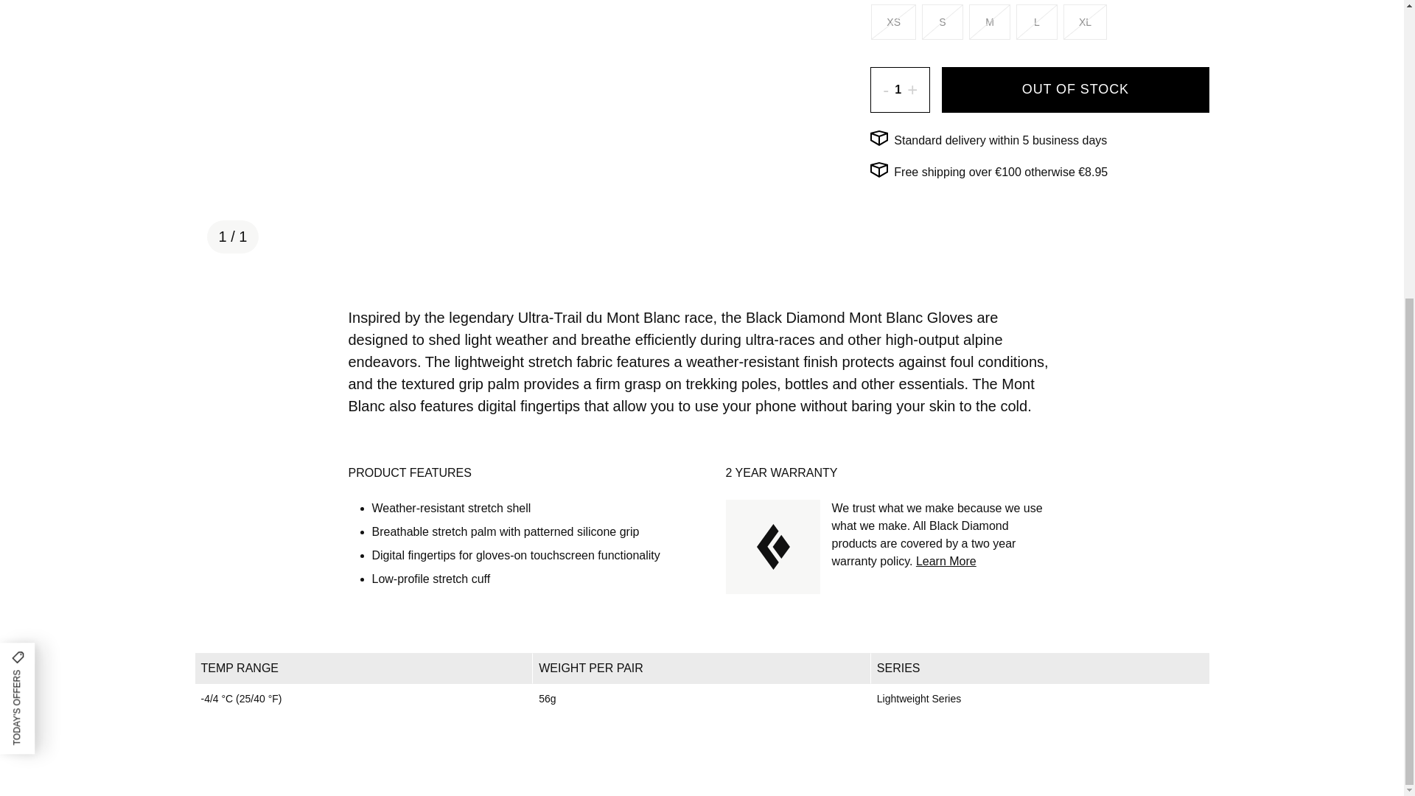 Image resolution: width=1415 pixels, height=796 pixels. I want to click on M Out of Stock, so click(989, 22).